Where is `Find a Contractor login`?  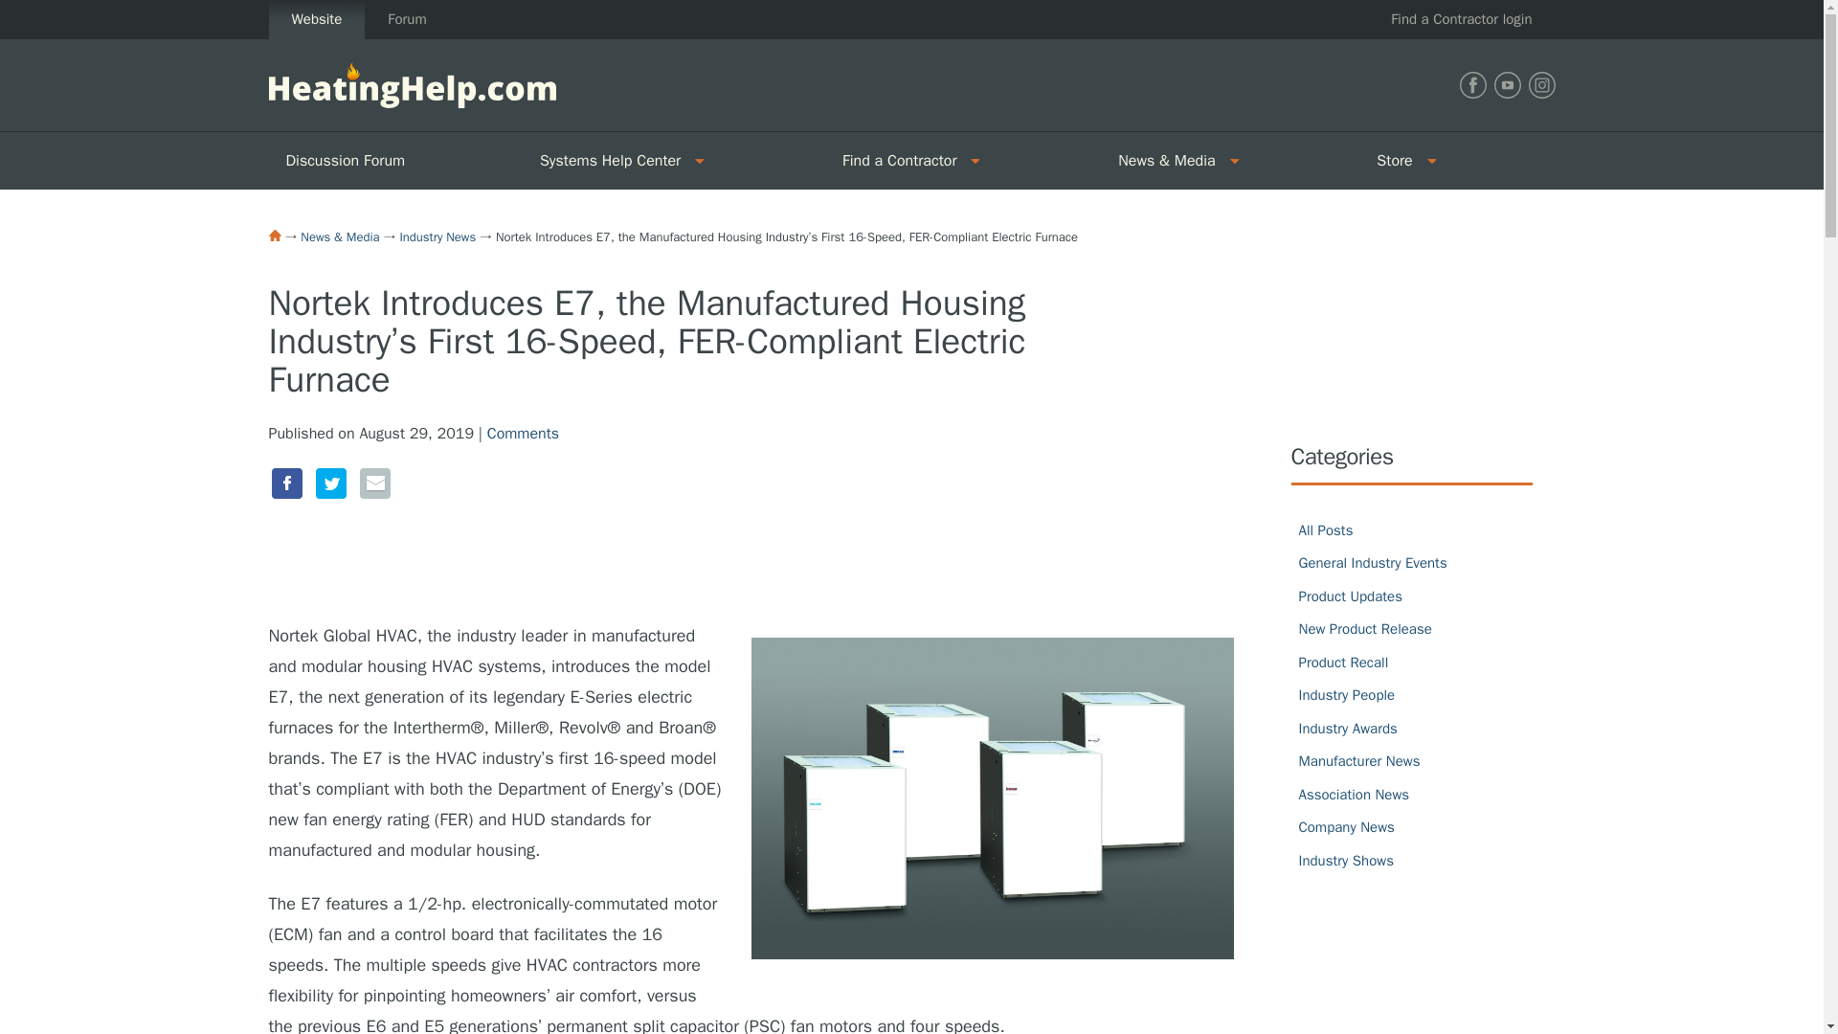
Find a Contractor login is located at coordinates (1461, 19).